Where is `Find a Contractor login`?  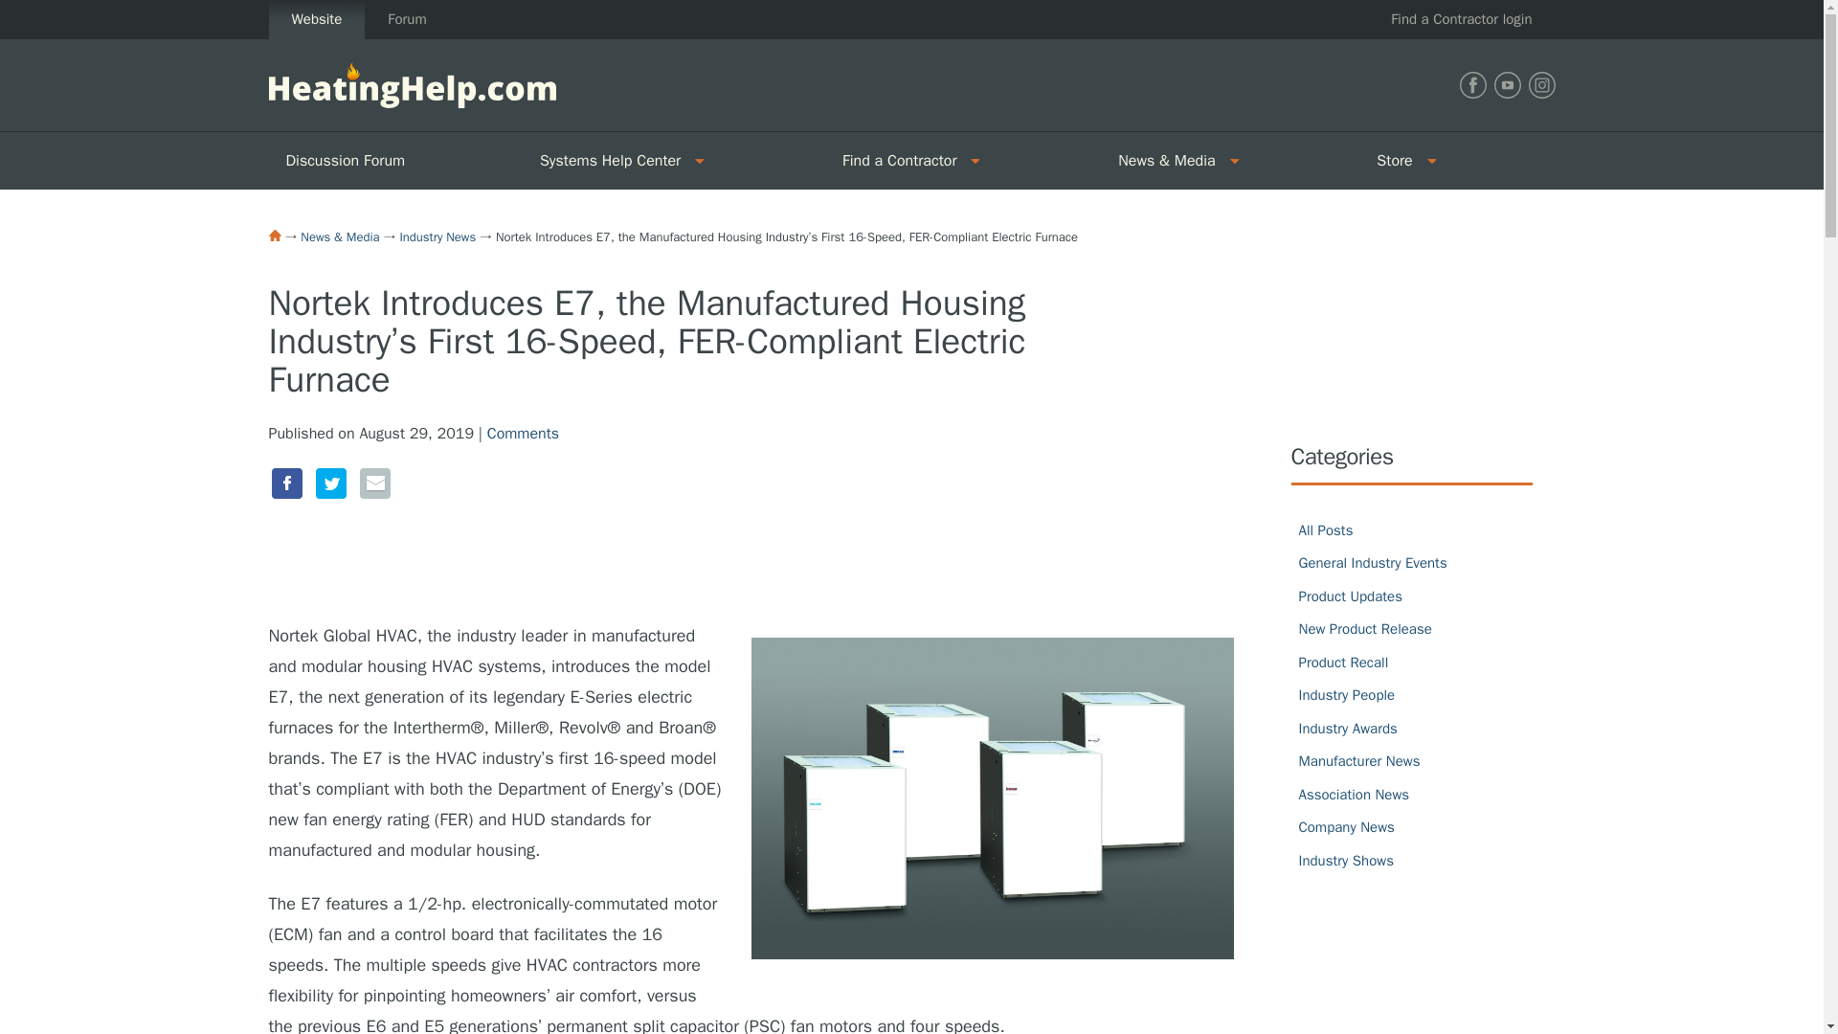
Find a Contractor login is located at coordinates (1461, 19).